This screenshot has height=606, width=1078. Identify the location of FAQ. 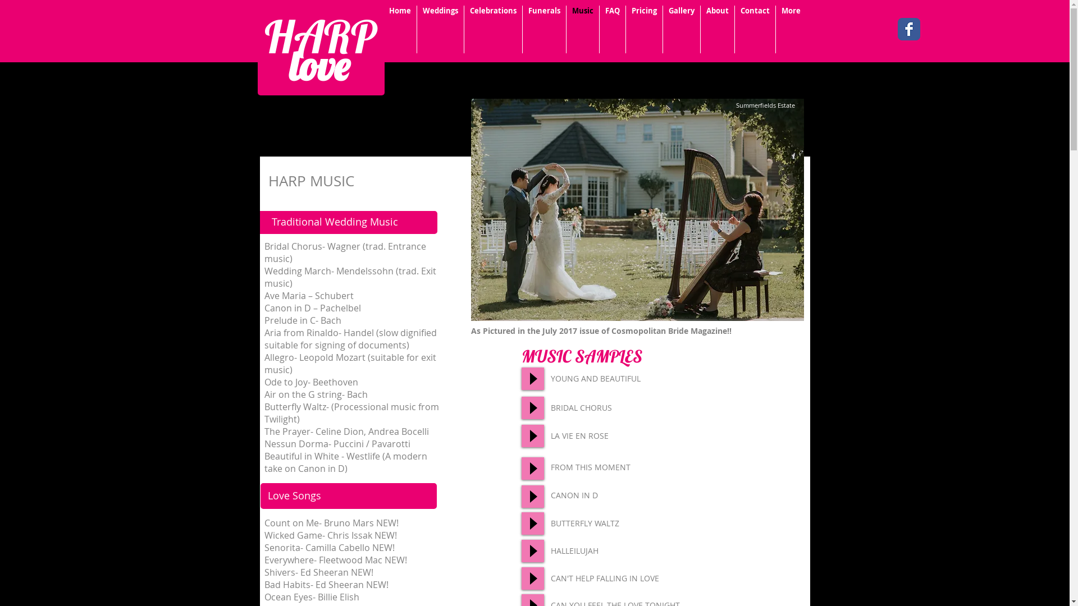
(613, 29).